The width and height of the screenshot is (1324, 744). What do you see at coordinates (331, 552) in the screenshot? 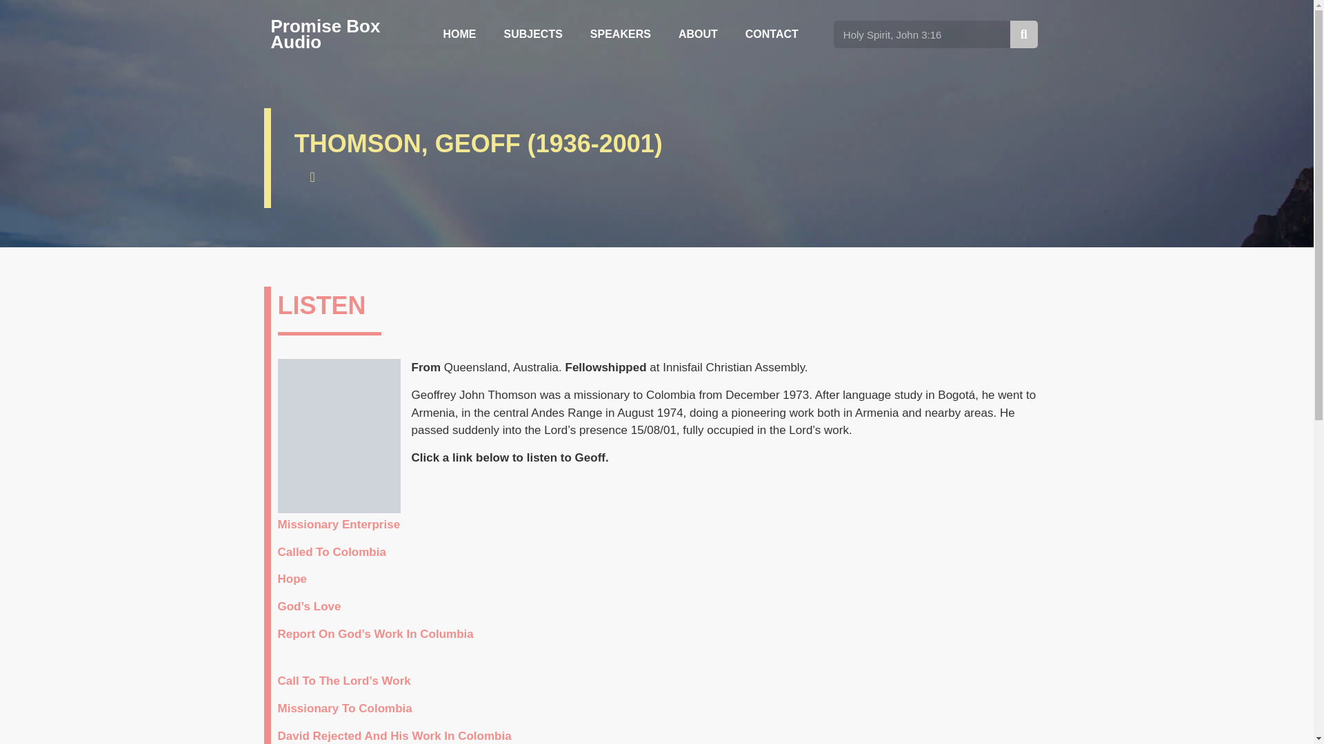
I see `Called To Colombia` at bounding box center [331, 552].